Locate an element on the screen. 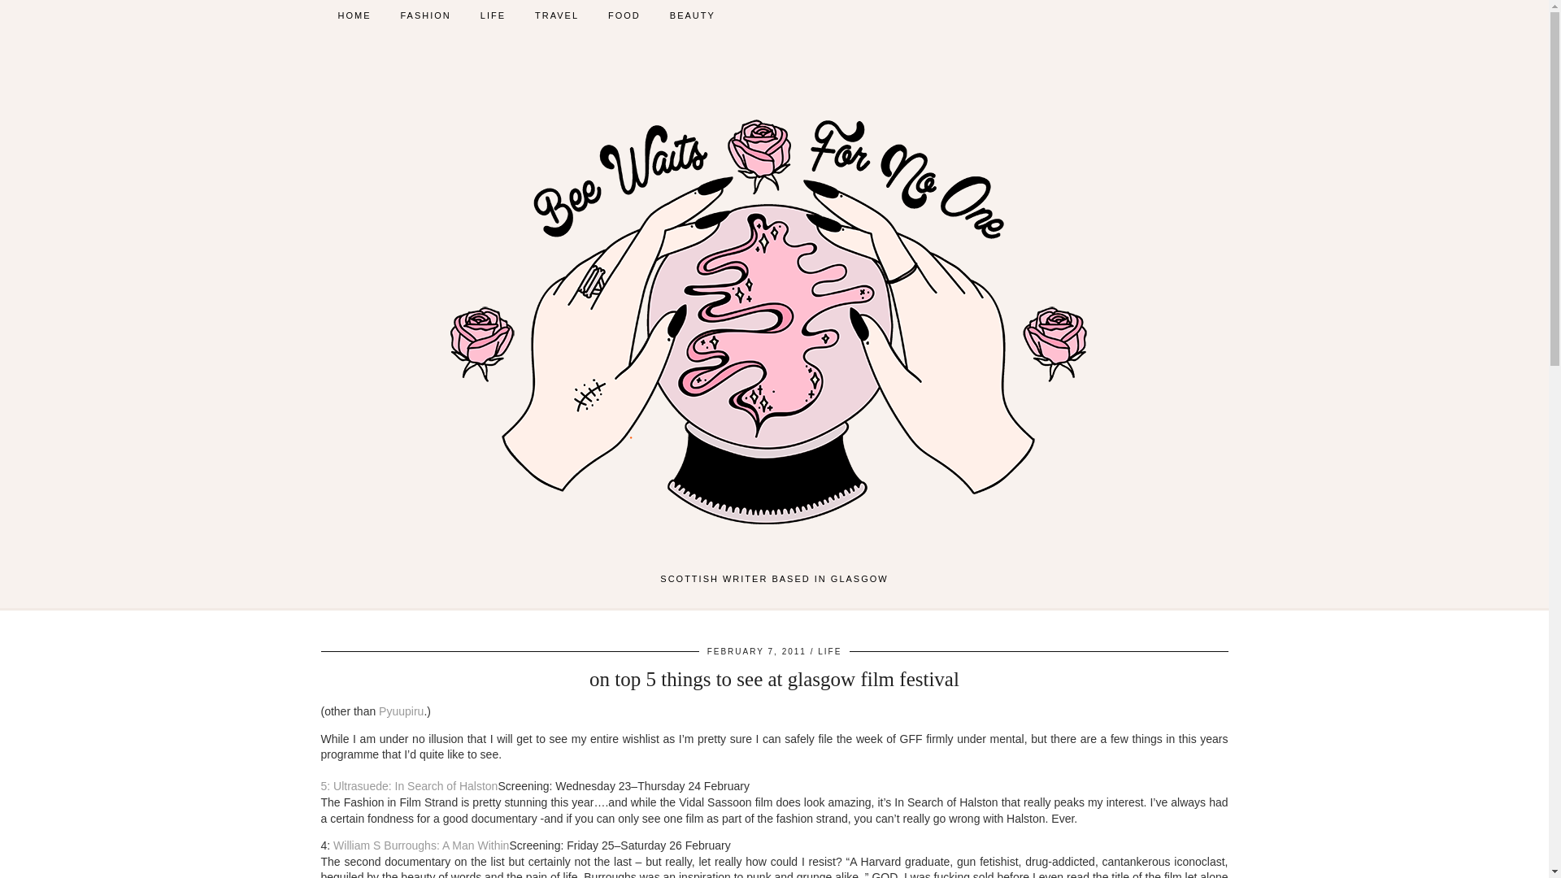 The height and width of the screenshot is (878, 1561). LIFE is located at coordinates (493, 15).